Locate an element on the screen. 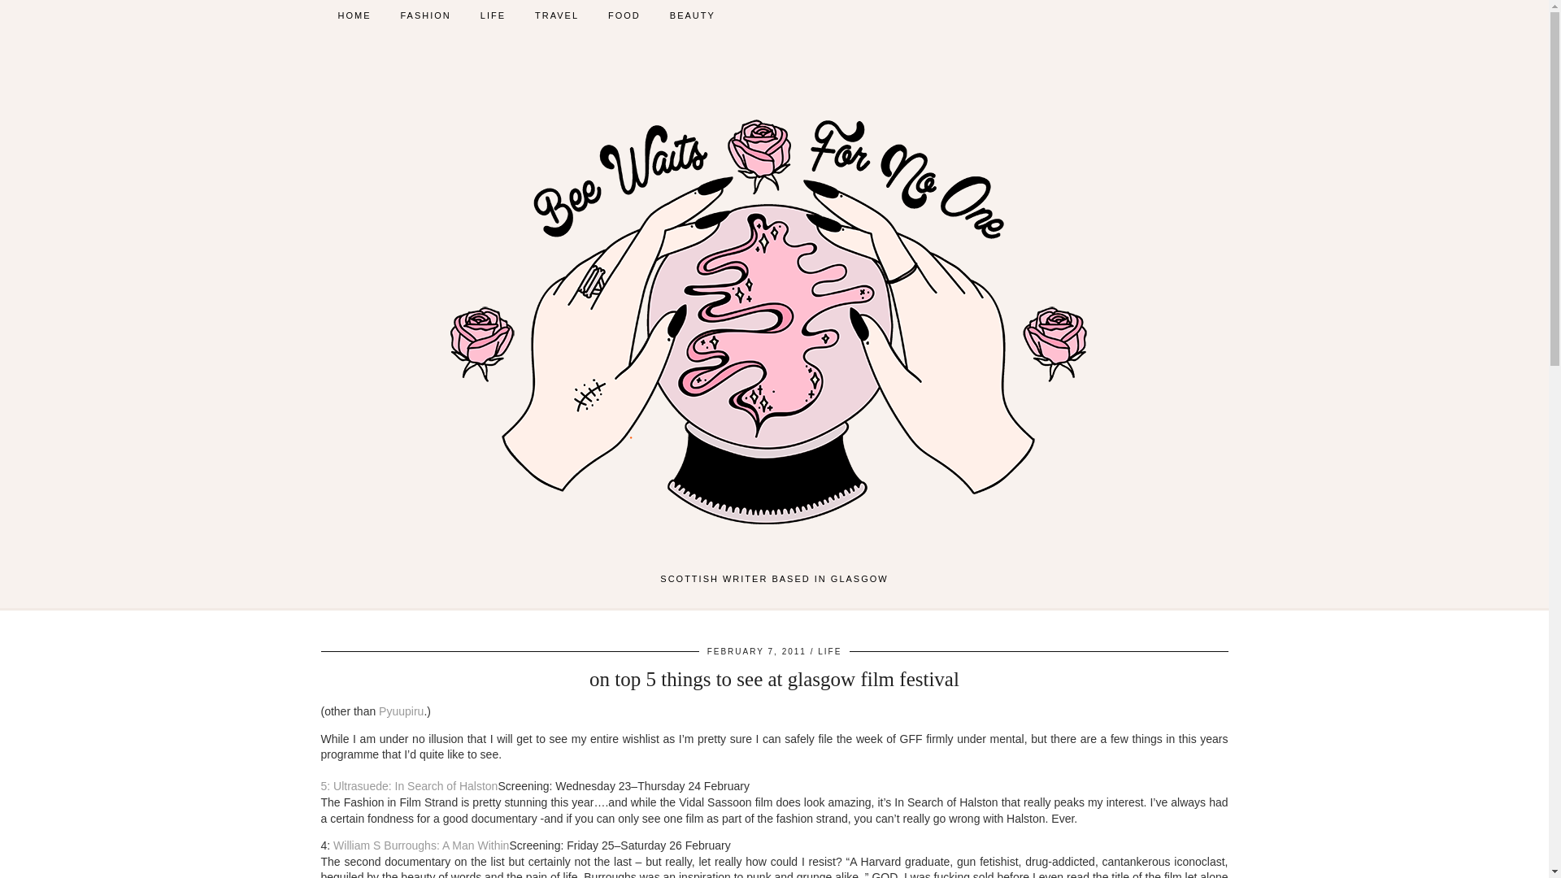 The height and width of the screenshot is (878, 1561). LIFE is located at coordinates (493, 15).